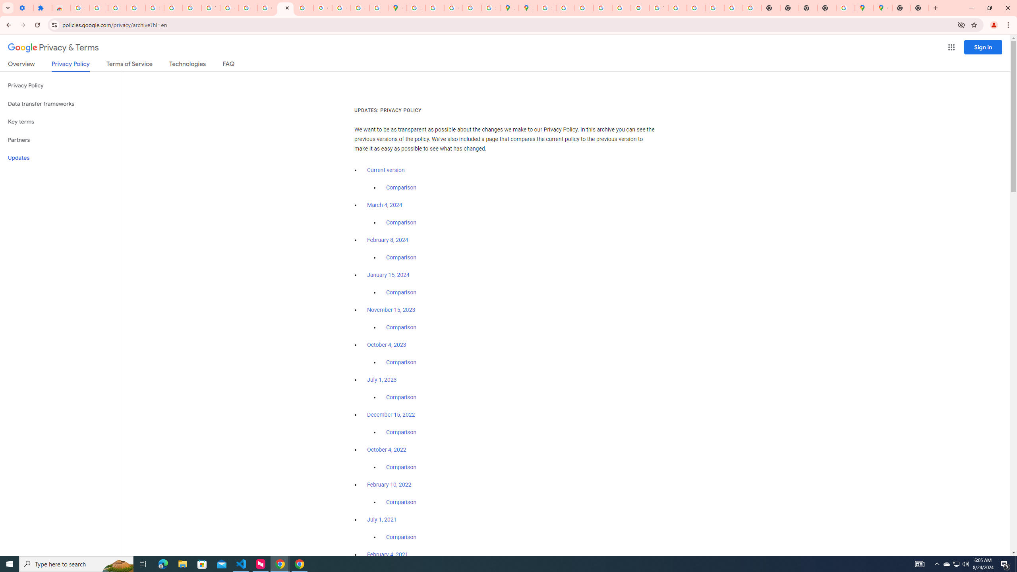  Describe the element at coordinates (211, 8) in the screenshot. I see `YouTube` at that location.